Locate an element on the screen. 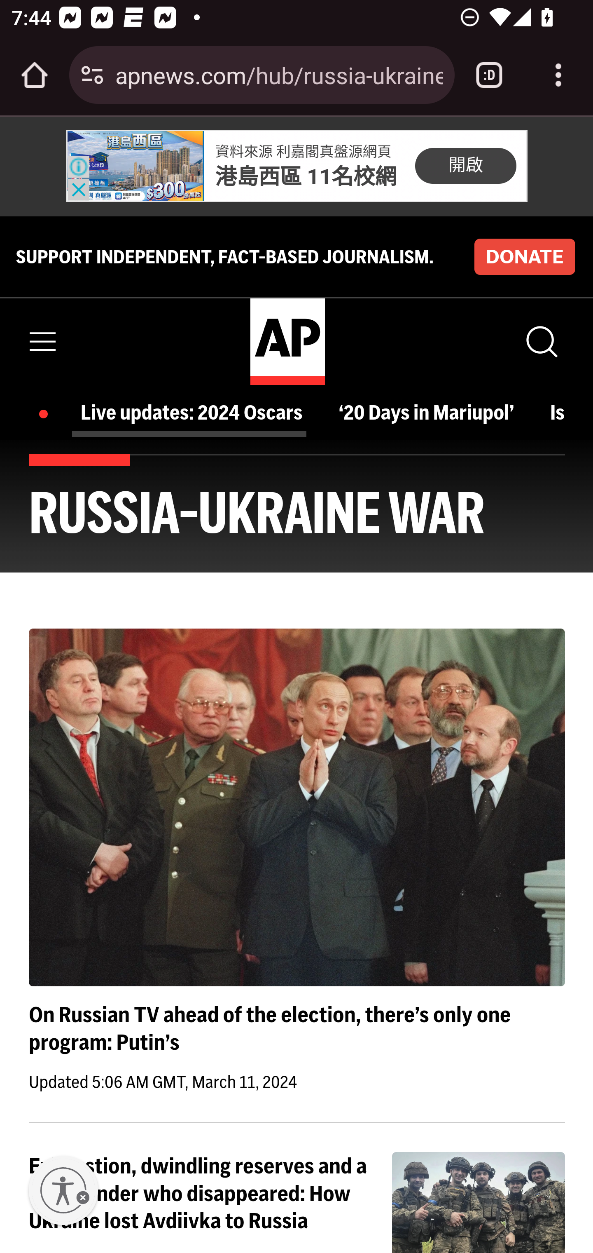 This screenshot has width=593, height=1253. Switch or close tabs is located at coordinates (489, 75).